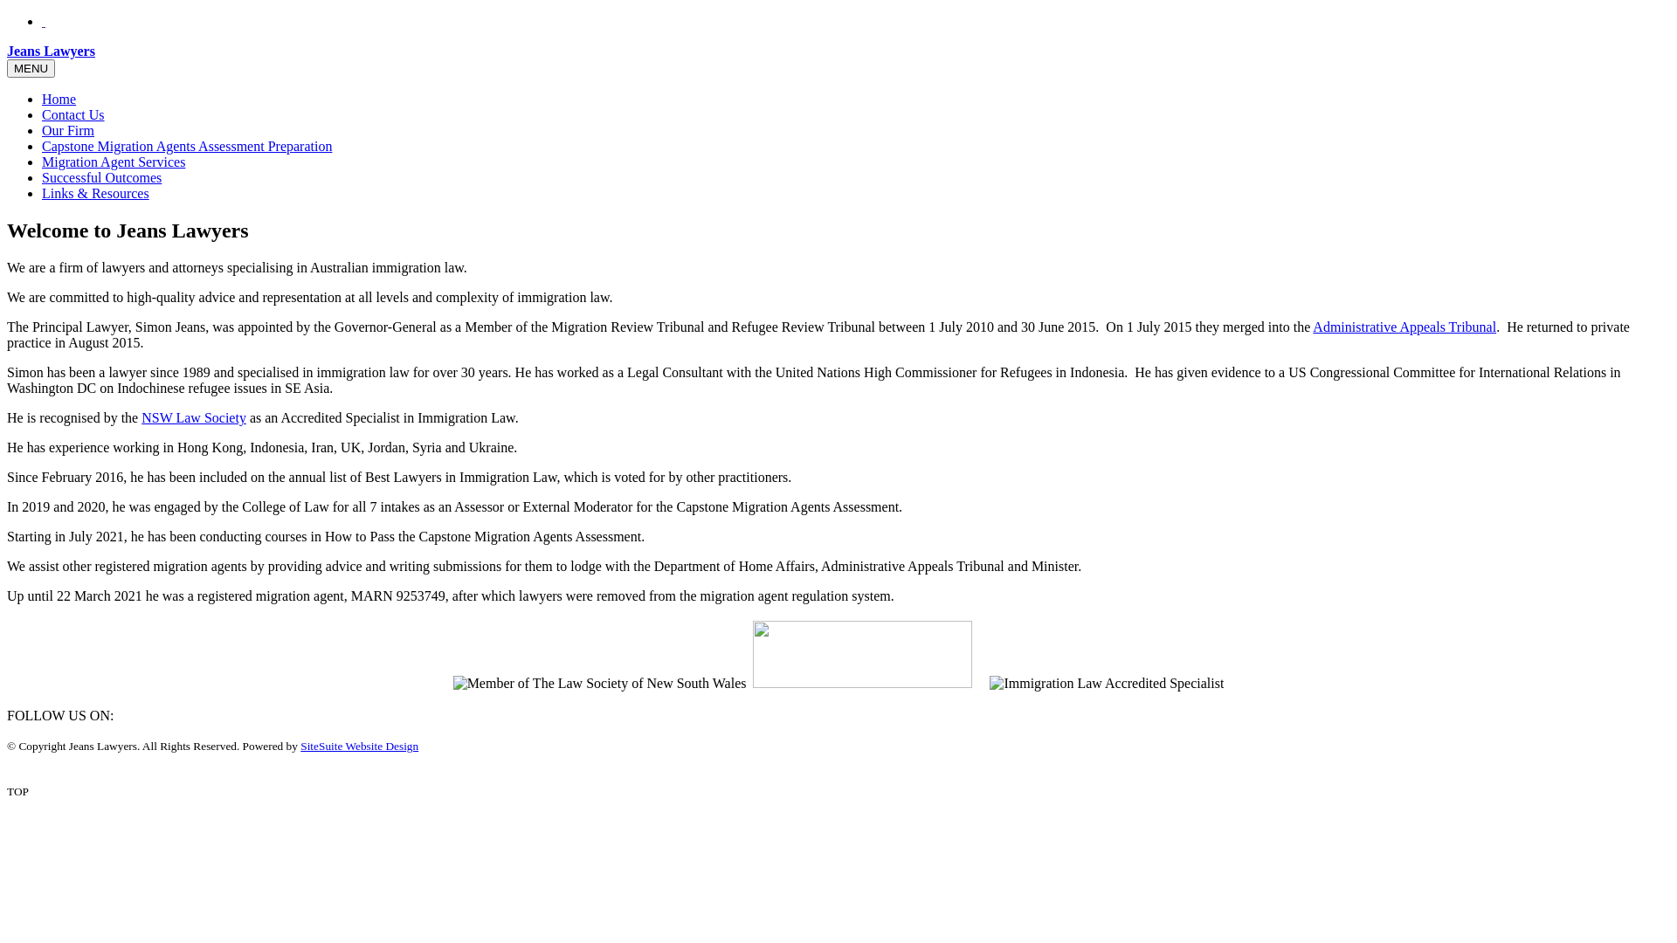  I want to click on Contact Us, so click(73, 115).